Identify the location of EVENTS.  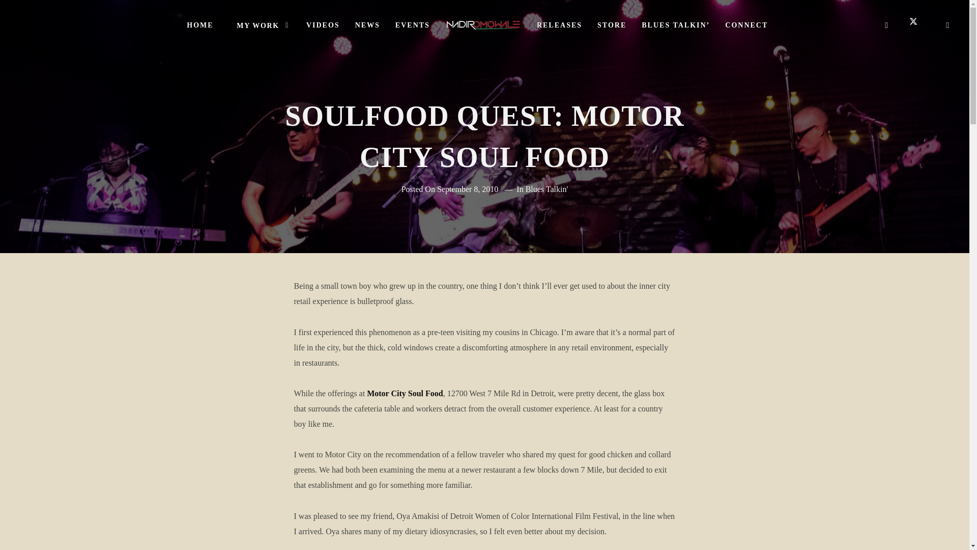
(413, 25).